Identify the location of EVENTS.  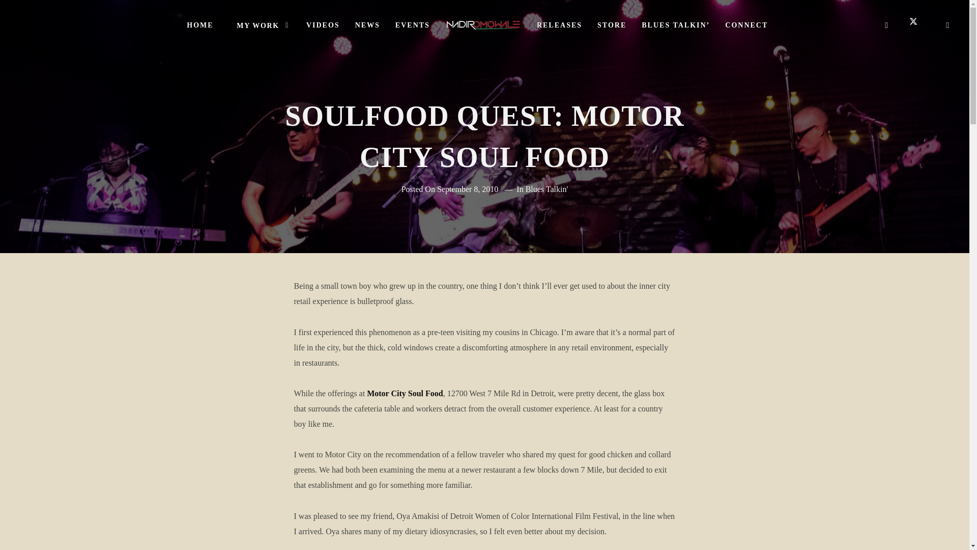
(413, 25).